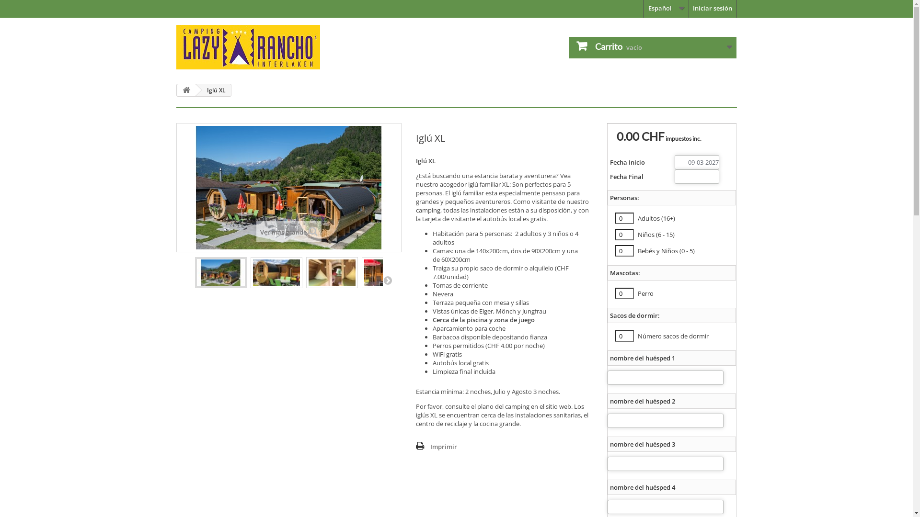 The width and height of the screenshot is (920, 517). Describe the element at coordinates (387, 280) in the screenshot. I see `Siguiente` at that location.